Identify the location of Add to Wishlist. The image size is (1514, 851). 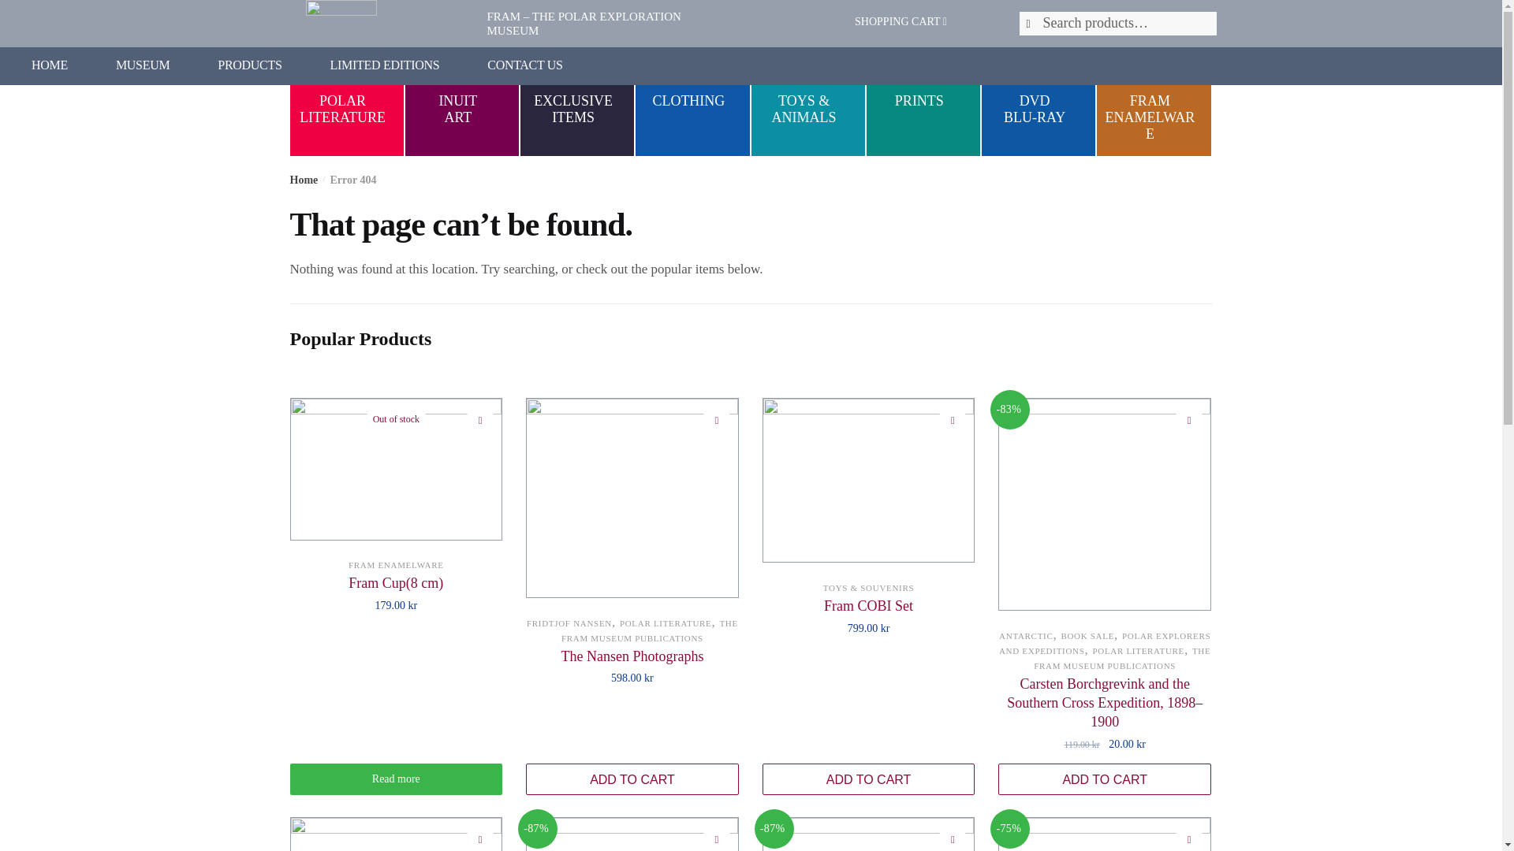
(480, 419).